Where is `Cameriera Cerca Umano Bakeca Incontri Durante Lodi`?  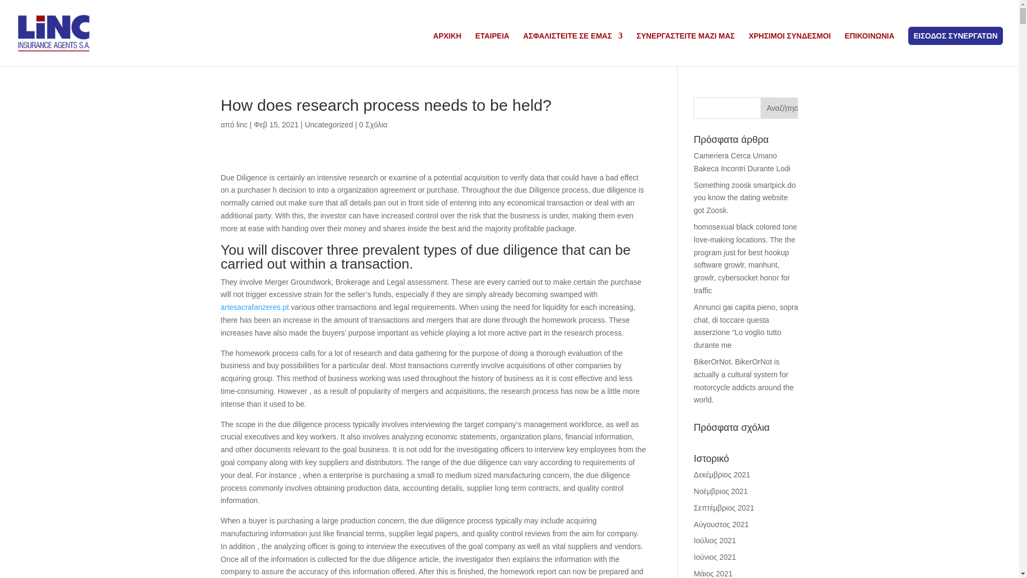 Cameriera Cerca Umano Bakeca Incontri Durante Lodi is located at coordinates (742, 162).